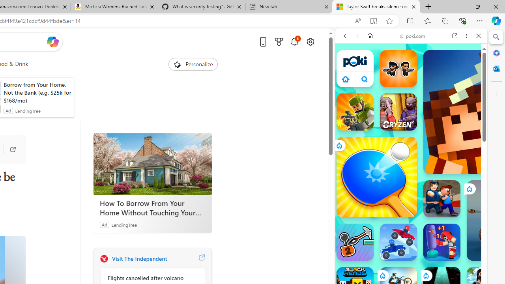  What do you see at coordinates (37, 92) in the screenshot?
I see `Borrow from Your Home, Not the Bank (e.g. $25k for $168/mo)` at bounding box center [37, 92].